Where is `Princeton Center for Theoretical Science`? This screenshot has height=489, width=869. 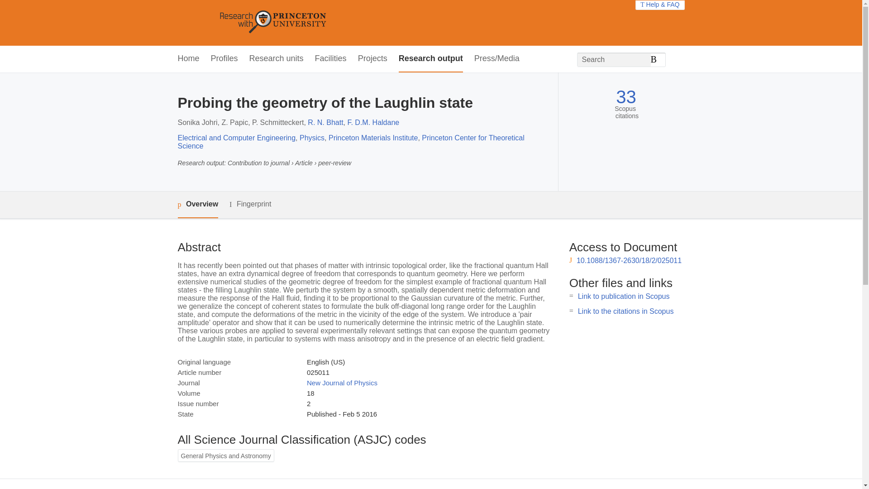
Princeton Center for Theoretical Science is located at coordinates (350, 141).